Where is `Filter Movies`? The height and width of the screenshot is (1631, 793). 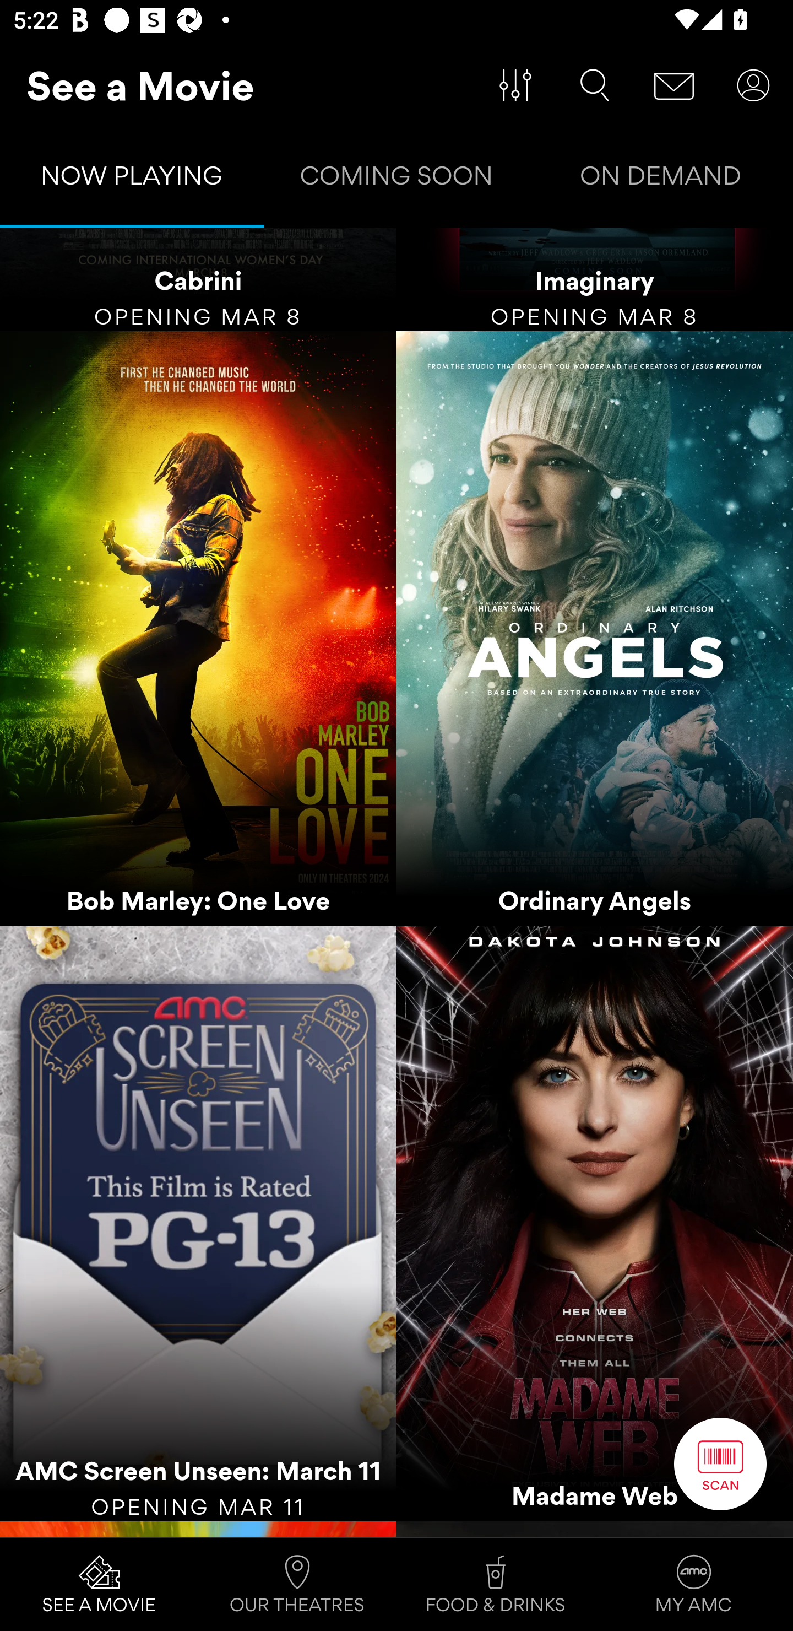
Filter Movies is located at coordinates (515, 85).